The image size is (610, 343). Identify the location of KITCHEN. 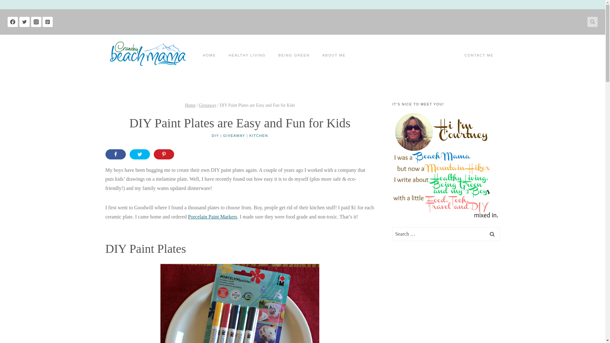
(259, 136).